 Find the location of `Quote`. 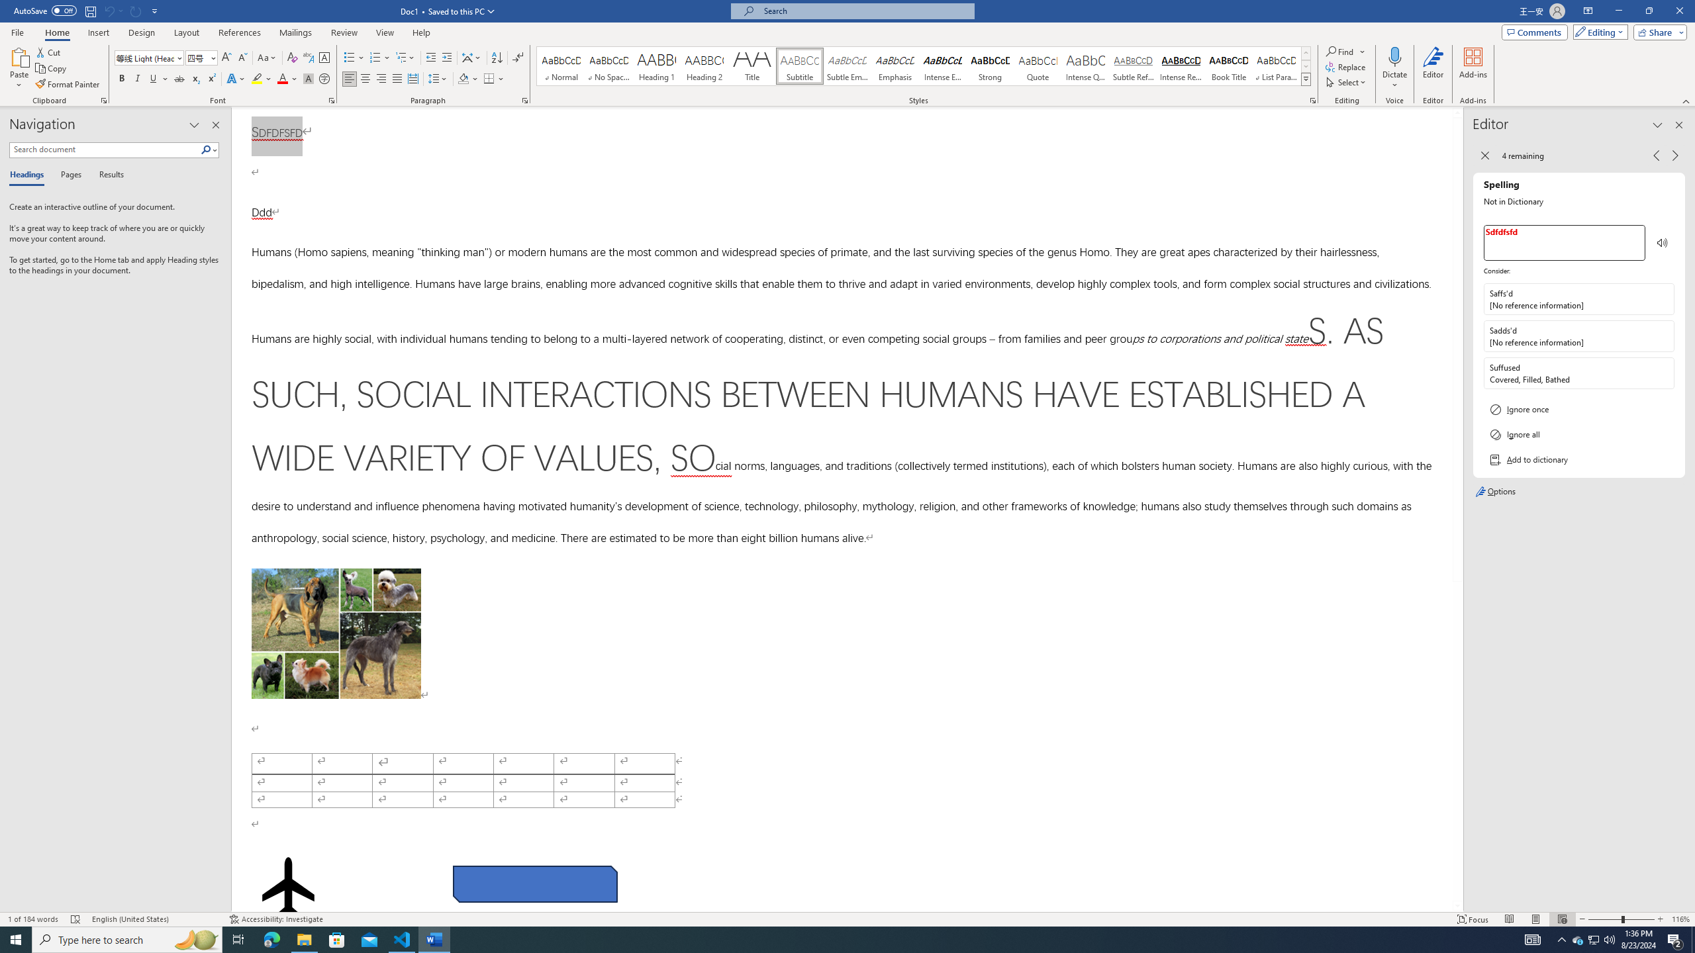

Quote is located at coordinates (1038, 66).